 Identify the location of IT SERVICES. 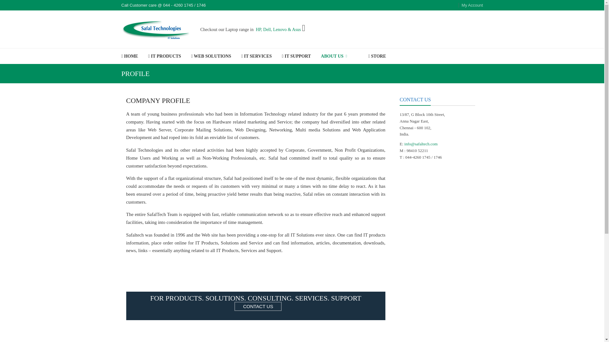
(256, 56).